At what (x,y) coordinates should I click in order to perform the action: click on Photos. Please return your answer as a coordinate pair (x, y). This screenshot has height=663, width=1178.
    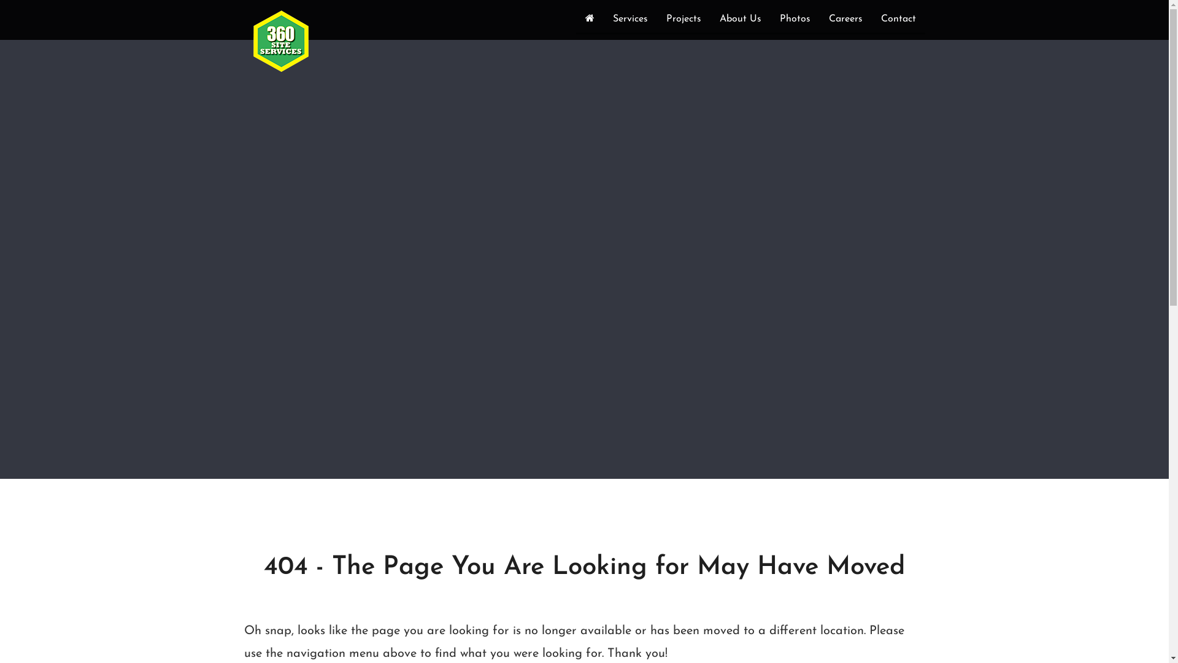
    Looking at the image, I should click on (795, 20).